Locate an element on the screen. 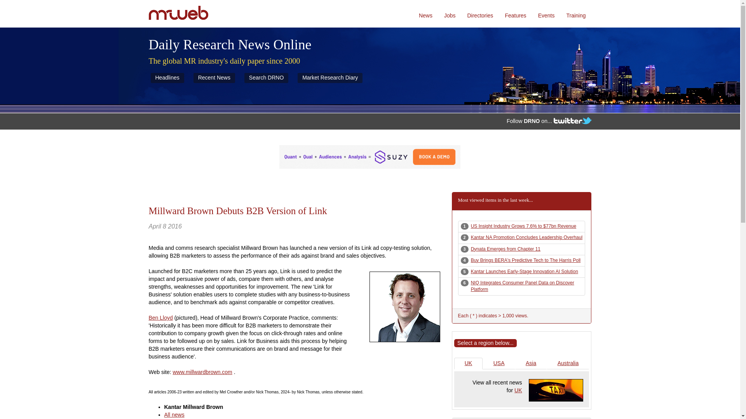 The image size is (746, 419). Dynata Emerges from Chapter 11 is located at coordinates (505, 249).